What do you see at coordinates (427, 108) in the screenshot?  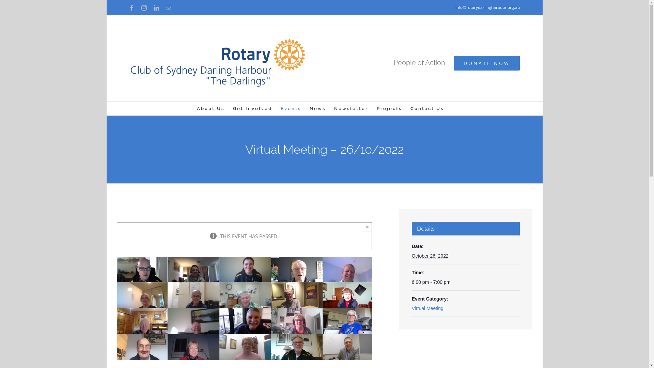 I see `Contact Us` at bounding box center [427, 108].